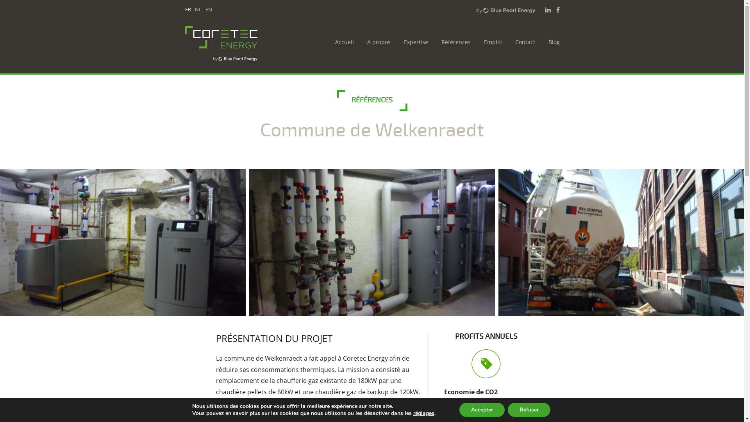 Image resolution: width=750 pixels, height=422 pixels. I want to click on Emploi, so click(491, 42).